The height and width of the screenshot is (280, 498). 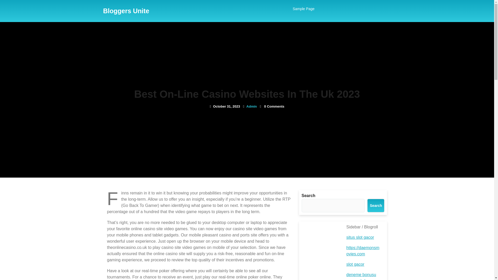 I want to click on situs slot gacor, so click(x=360, y=237).